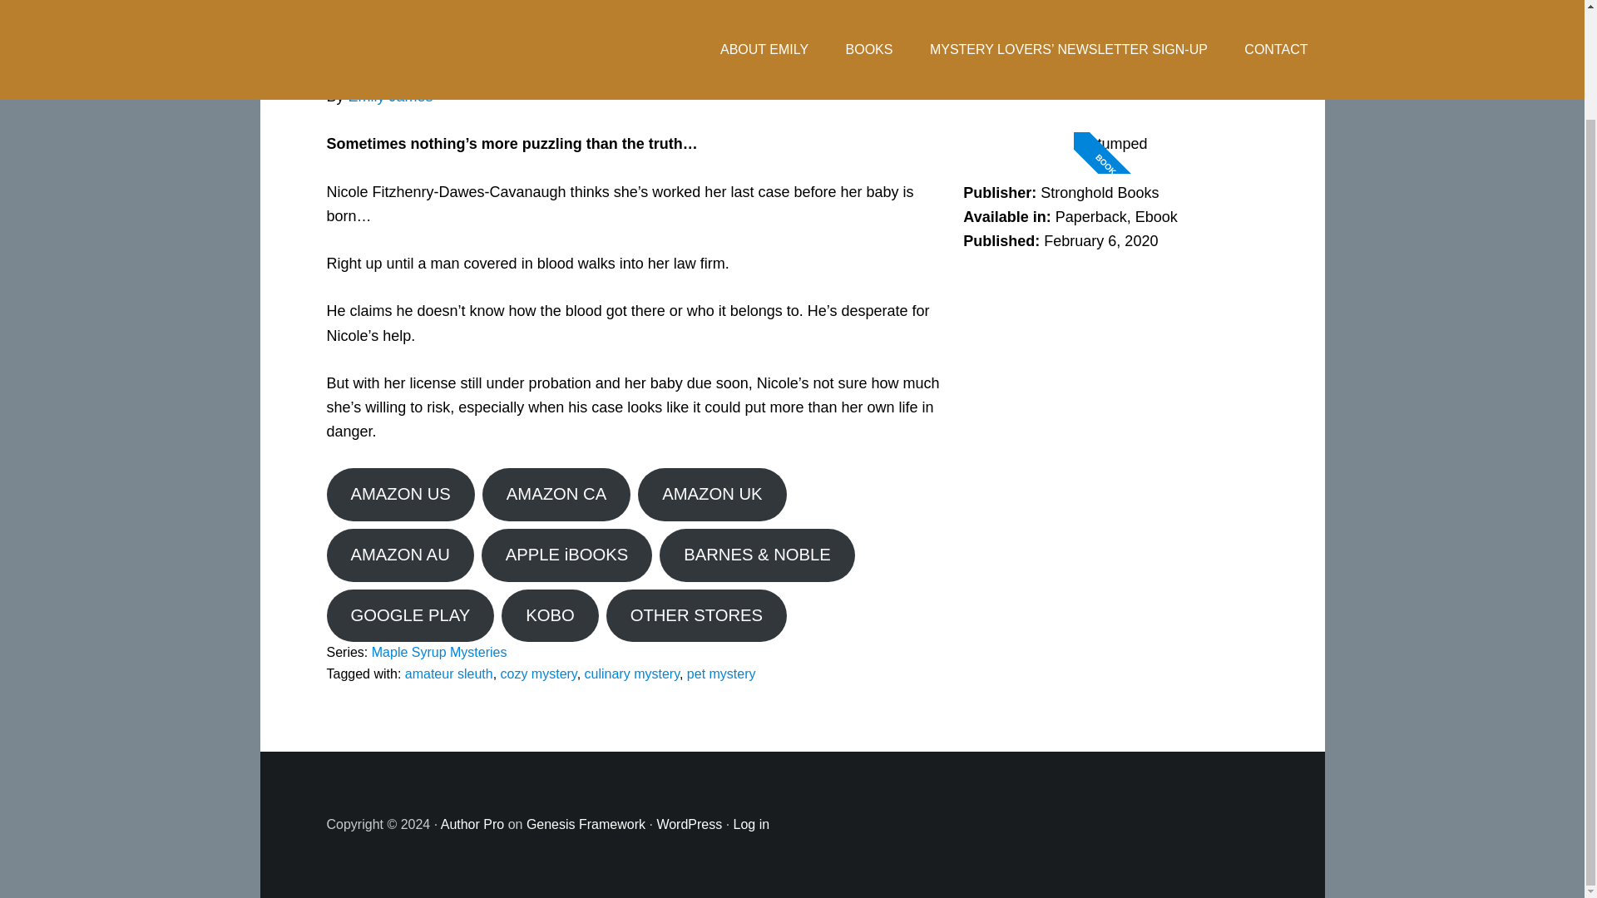 The width and height of the screenshot is (1597, 898). Describe the element at coordinates (399, 555) in the screenshot. I see `AMAZON AU` at that location.